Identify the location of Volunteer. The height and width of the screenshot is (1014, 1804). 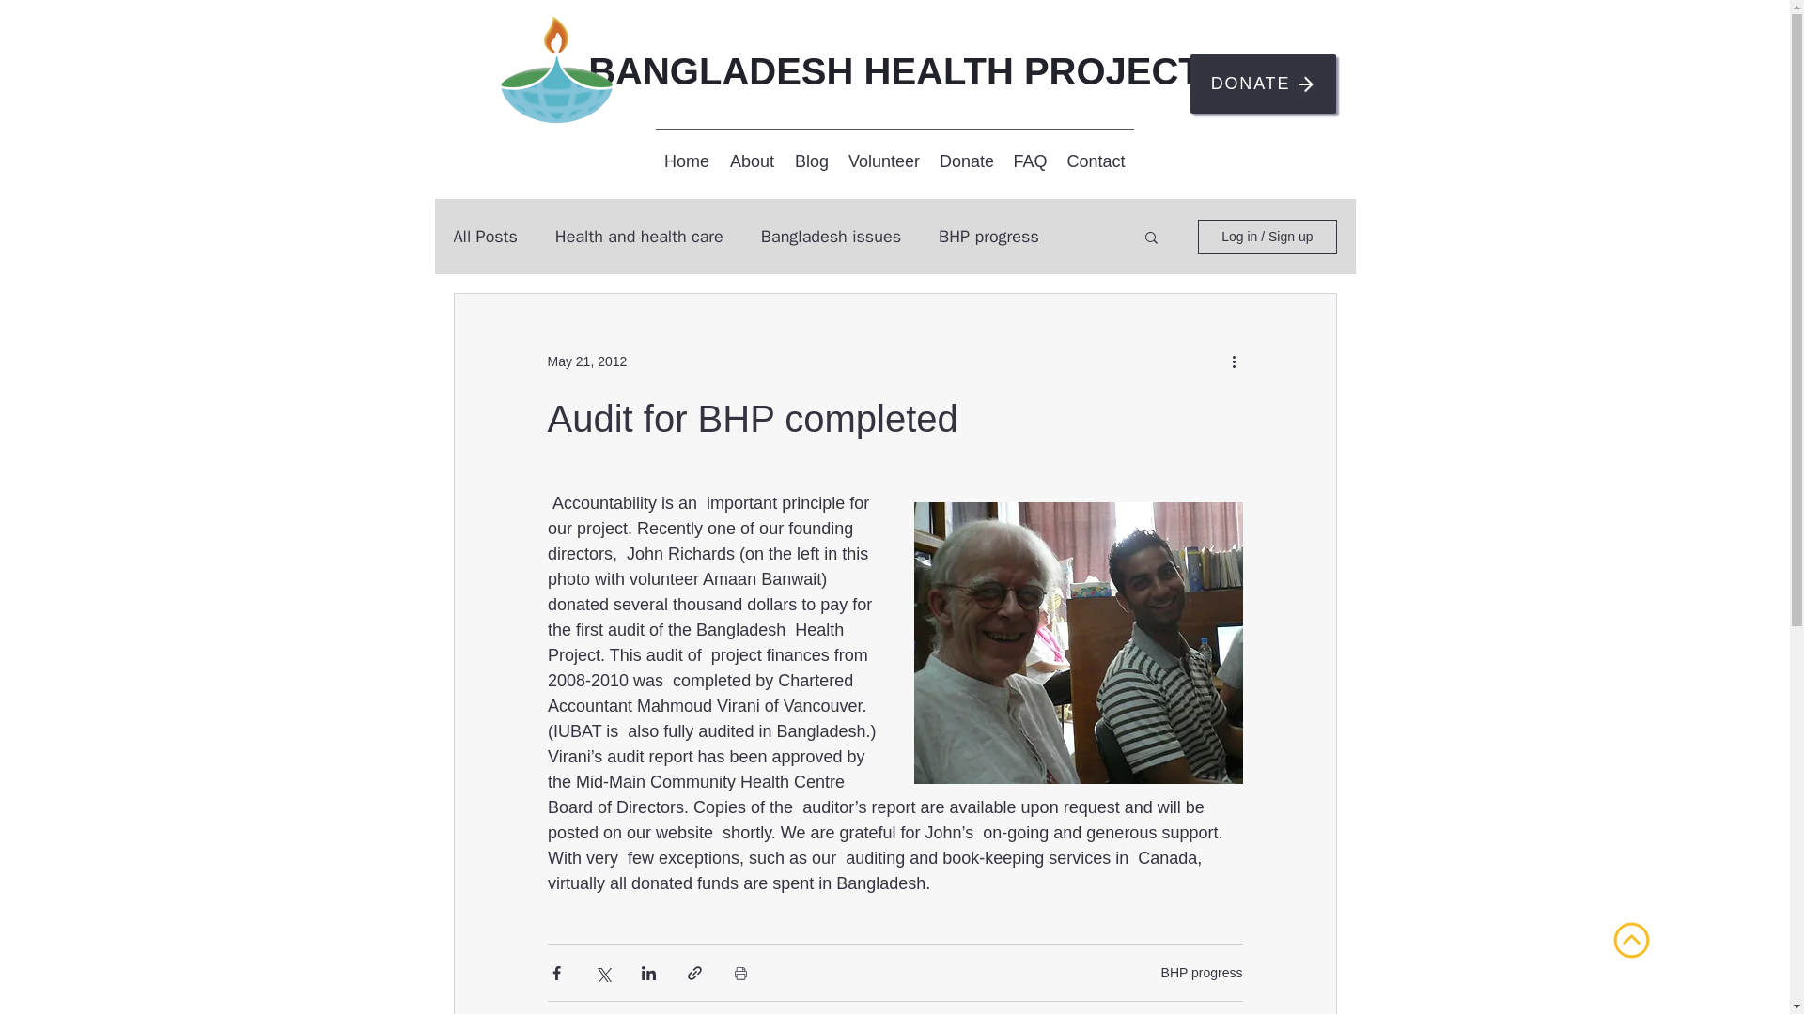
(883, 161).